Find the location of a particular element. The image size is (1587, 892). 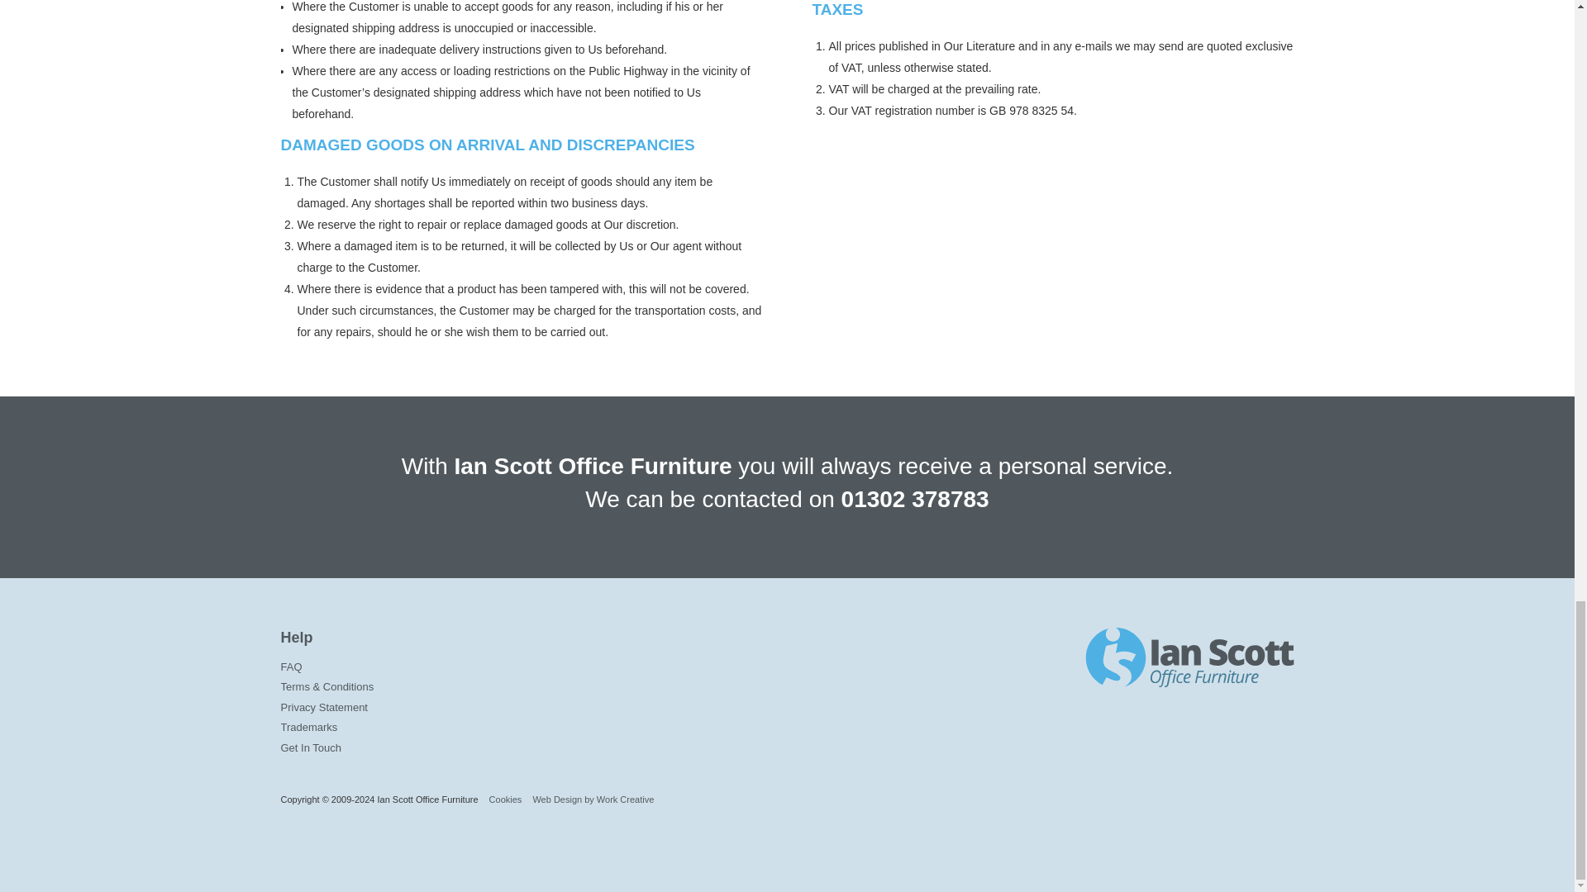

Trademarks is located at coordinates (450, 728).